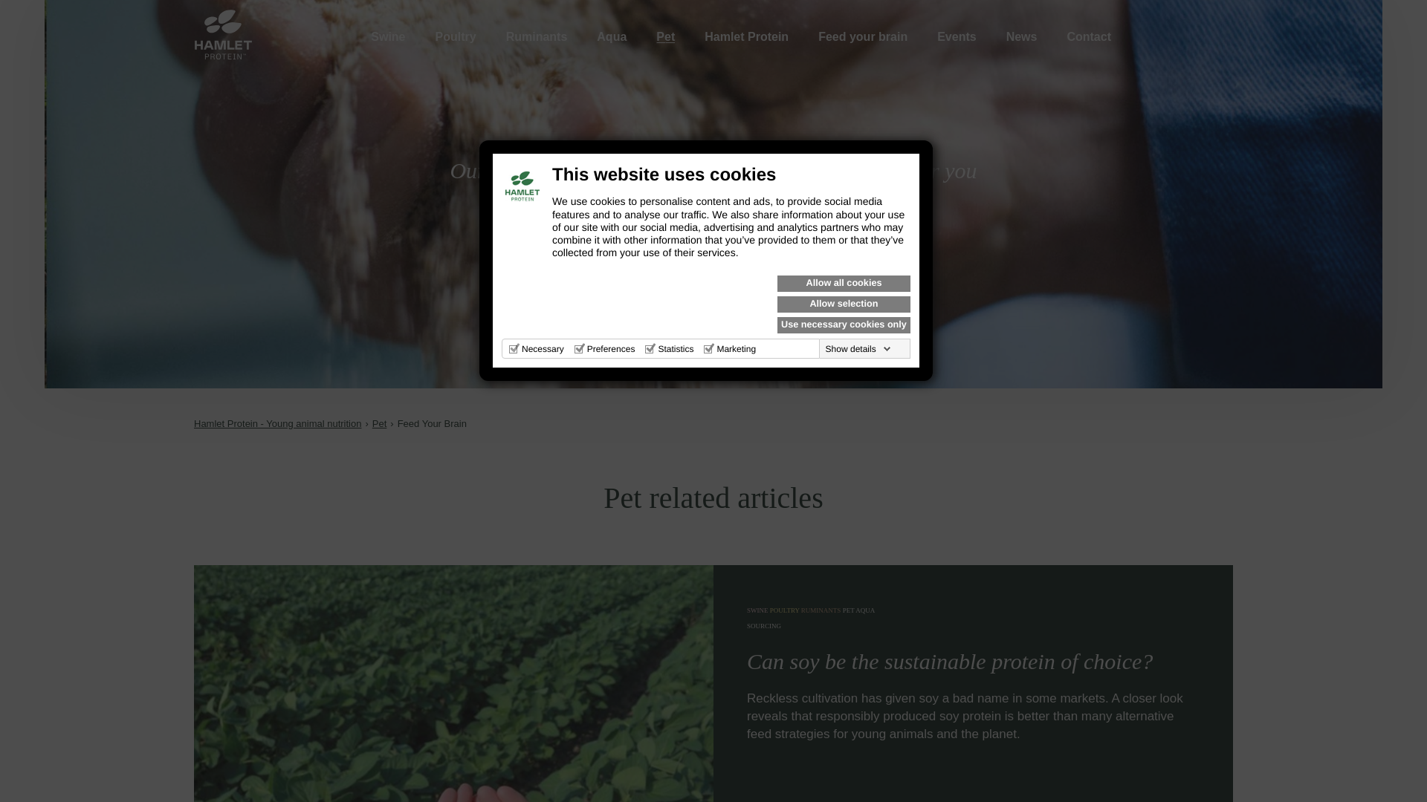 The image size is (1427, 802). I want to click on Allow selection, so click(844, 304).